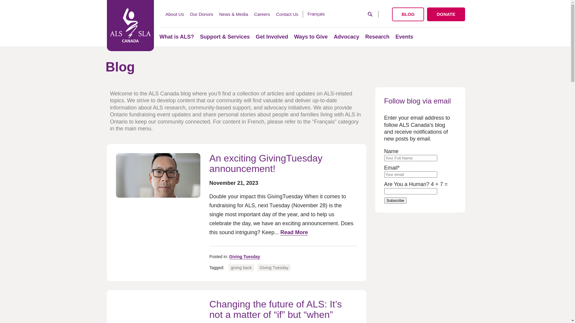  I want to click on Contact Us, so click(287, 14).